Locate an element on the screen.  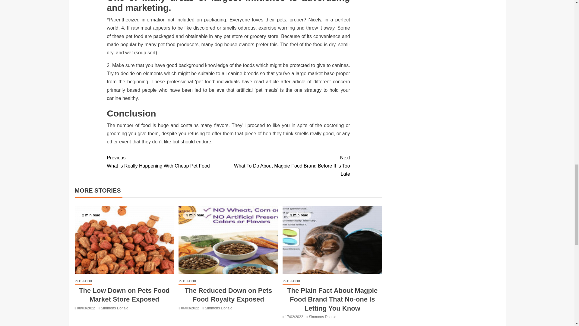
The Low Down on Pets Food Market Store Exposed is located at coordinates (124, 240).